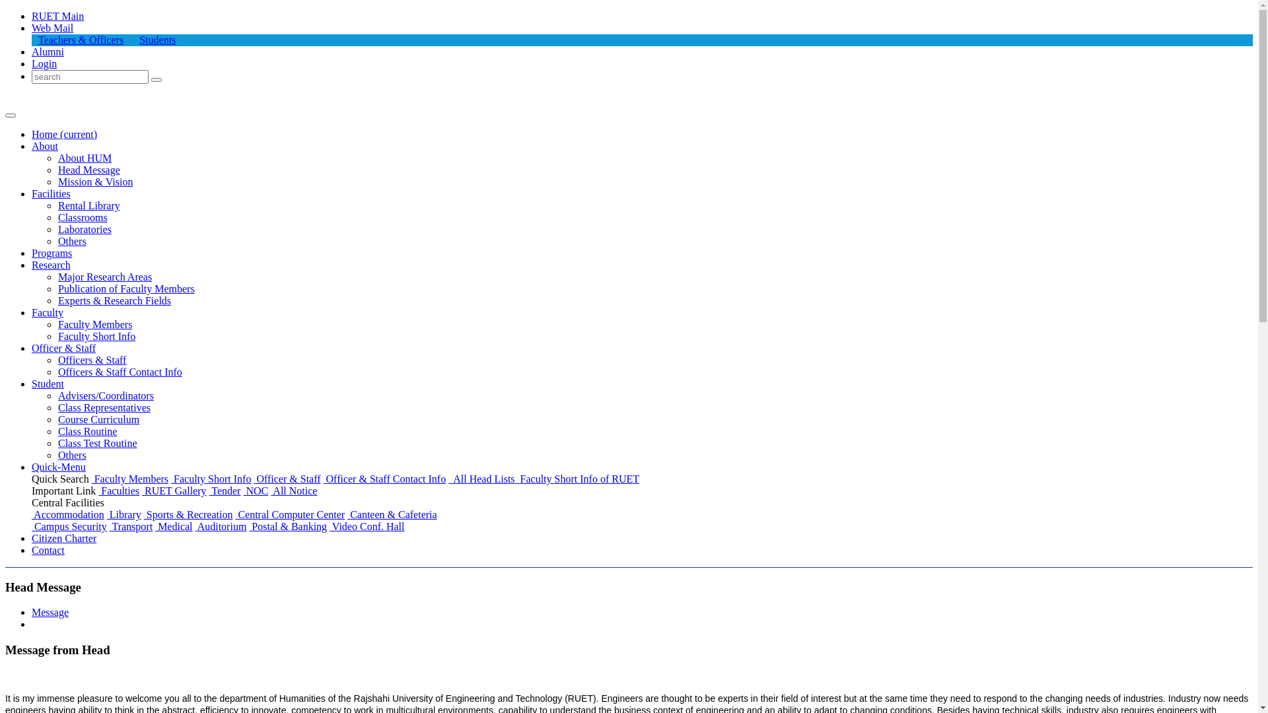 Image resolution: width=1268 pixels, height=713 pixels. I want to click on Web Mail, so click(53, 28).